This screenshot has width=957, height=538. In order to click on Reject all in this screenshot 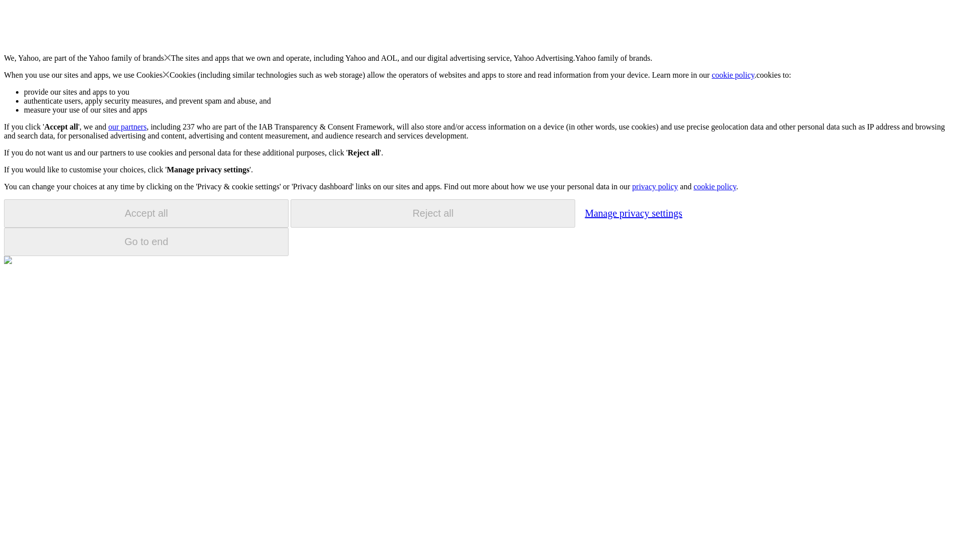, I will do `click(433, 213)`.